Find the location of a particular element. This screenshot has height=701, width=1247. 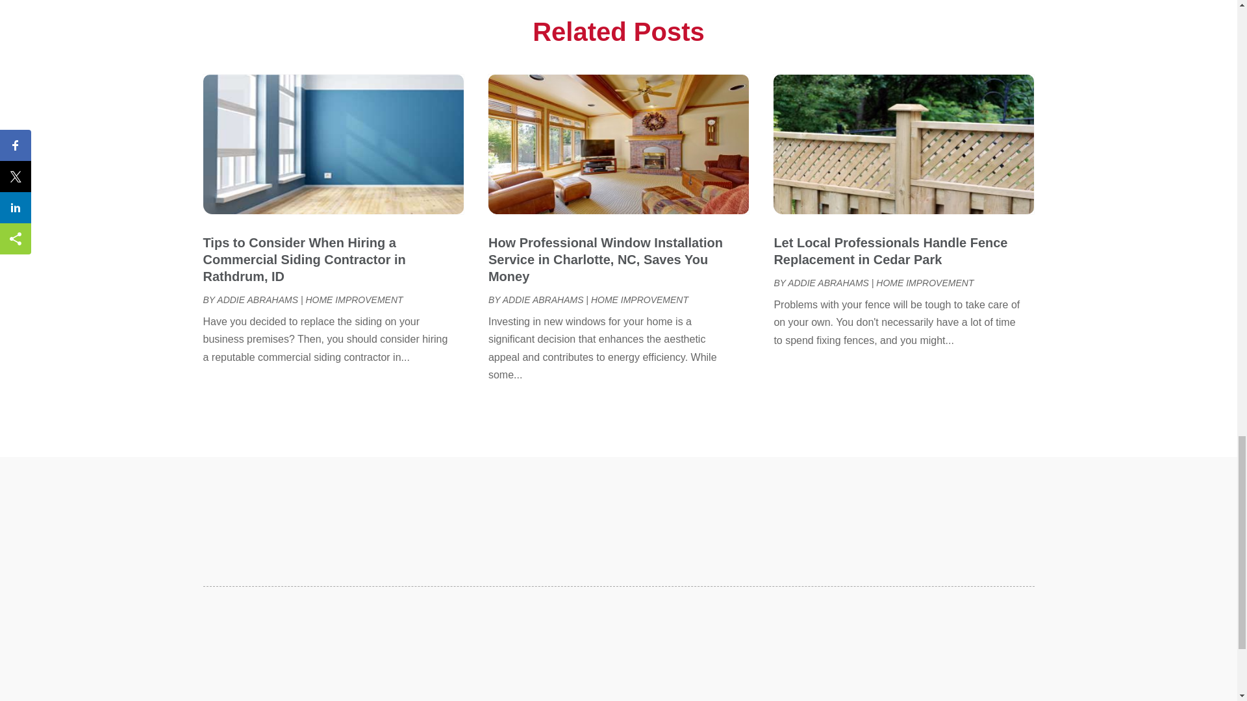

Contractor is located at coordinates (804, 2).